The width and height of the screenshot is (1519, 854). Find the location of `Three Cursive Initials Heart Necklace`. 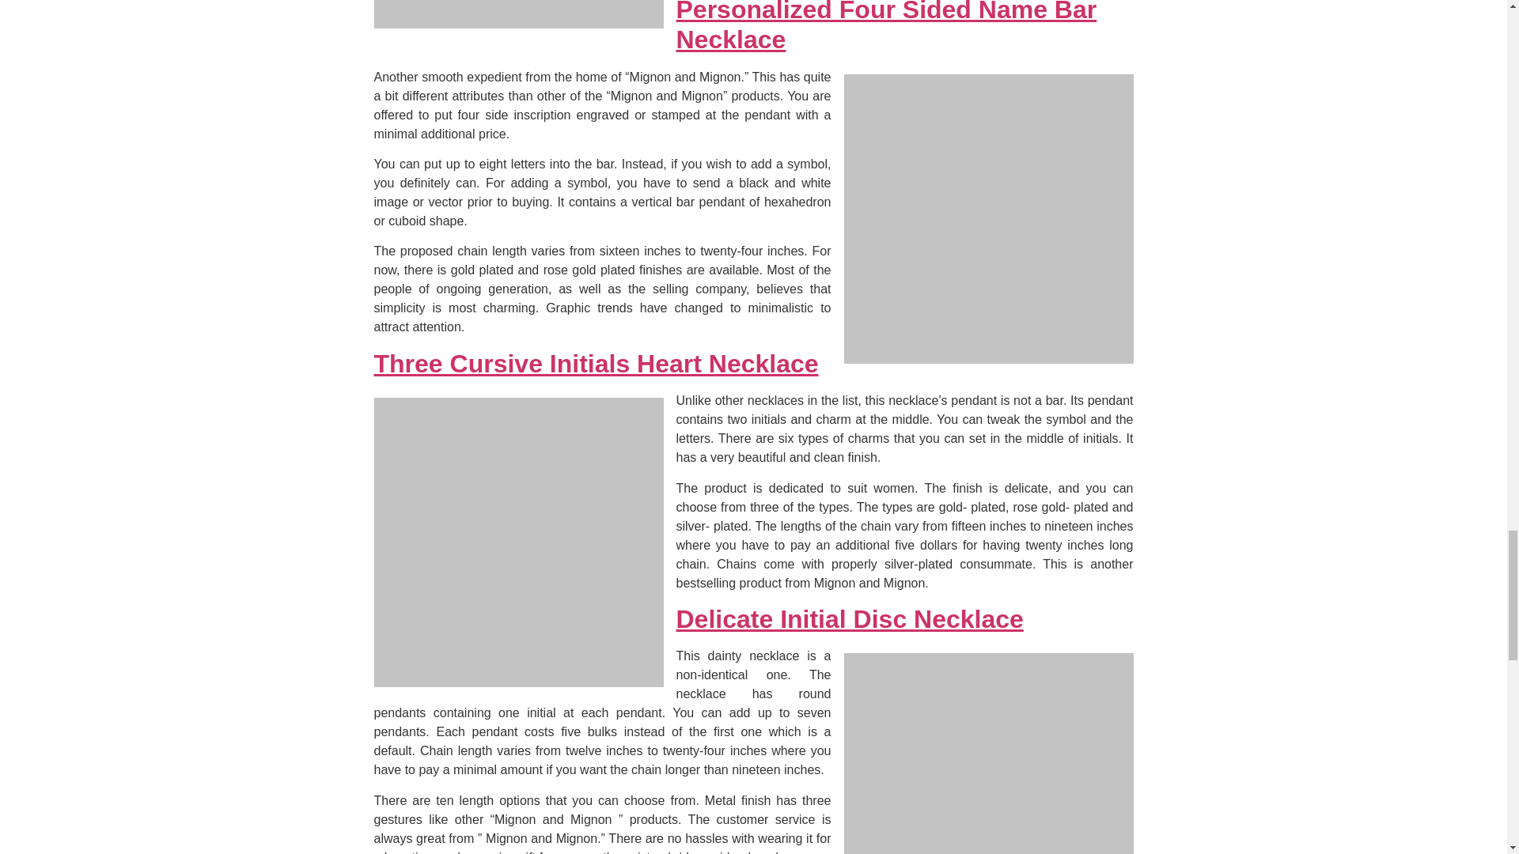

Three Cursive Initials Heart Necklace is located at coordinates (596, 364).